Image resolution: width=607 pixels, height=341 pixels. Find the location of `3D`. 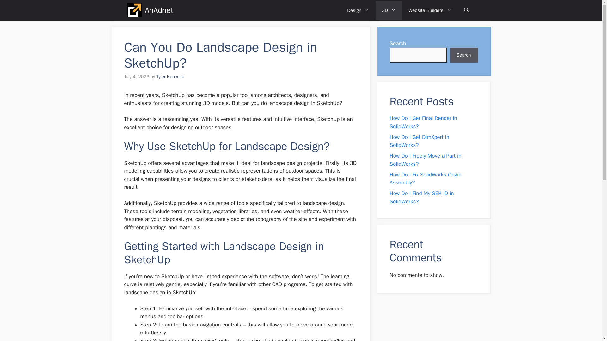

3D is located at coordinates (389, 10).